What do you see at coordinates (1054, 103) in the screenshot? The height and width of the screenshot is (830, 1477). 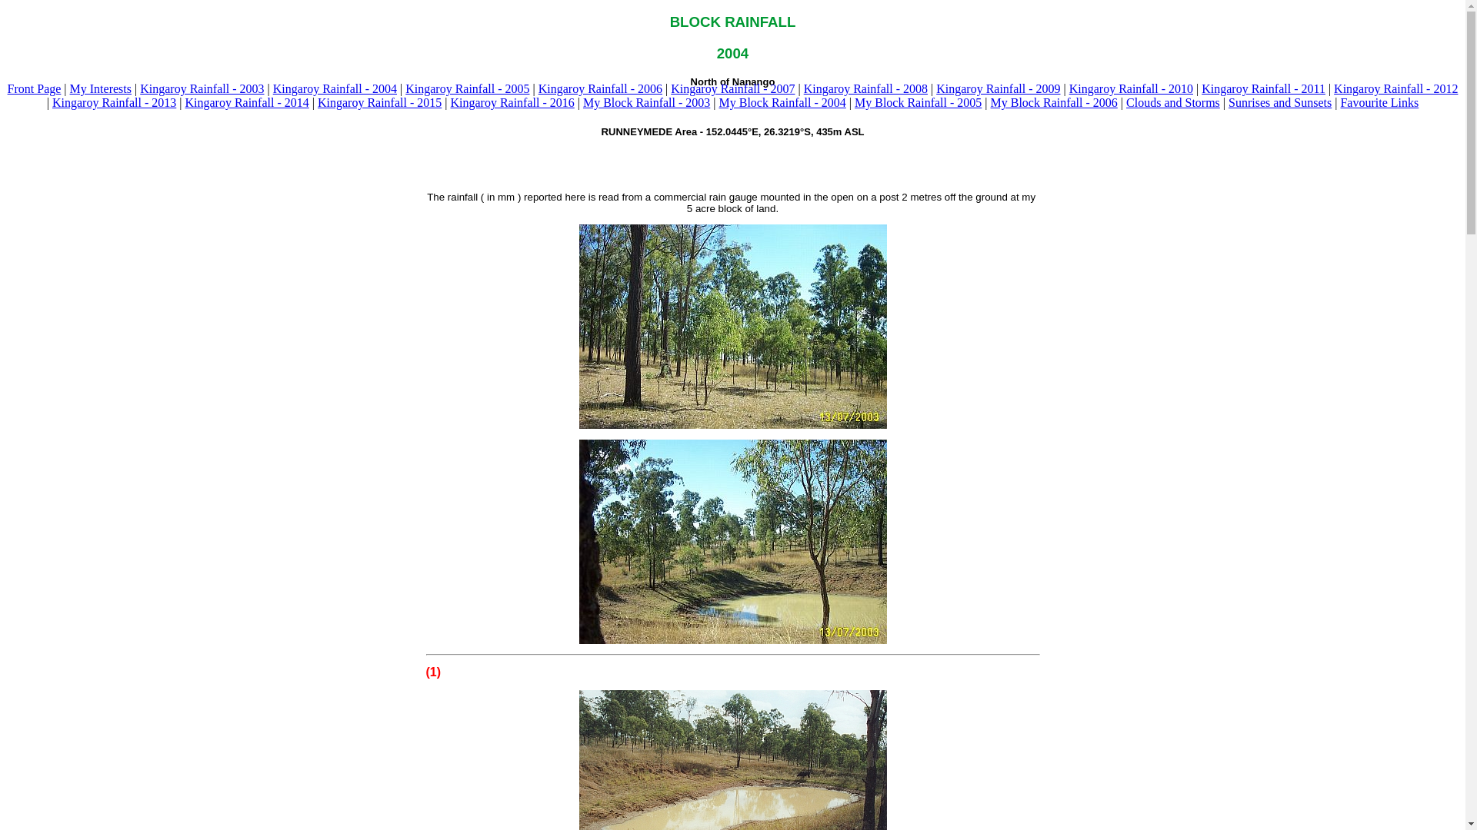 I see `My Block Rainfall - 2006` at bounding box center [1054, 103].